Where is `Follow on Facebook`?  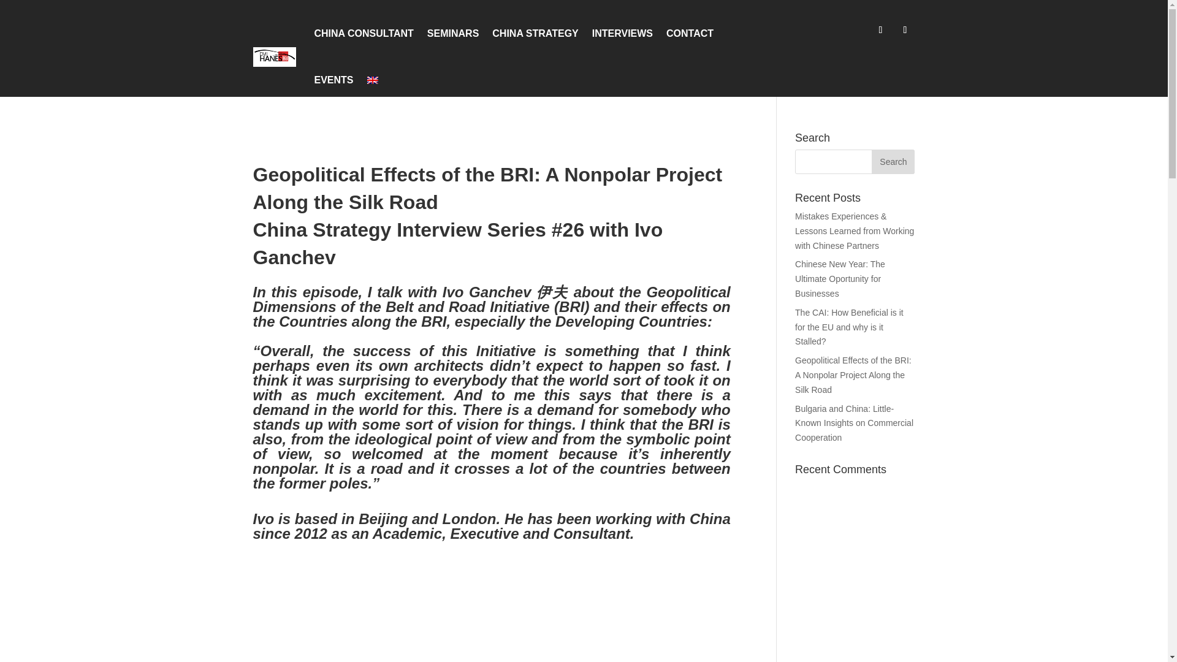 Follow on Facebook is located at coordinates (880, 29).